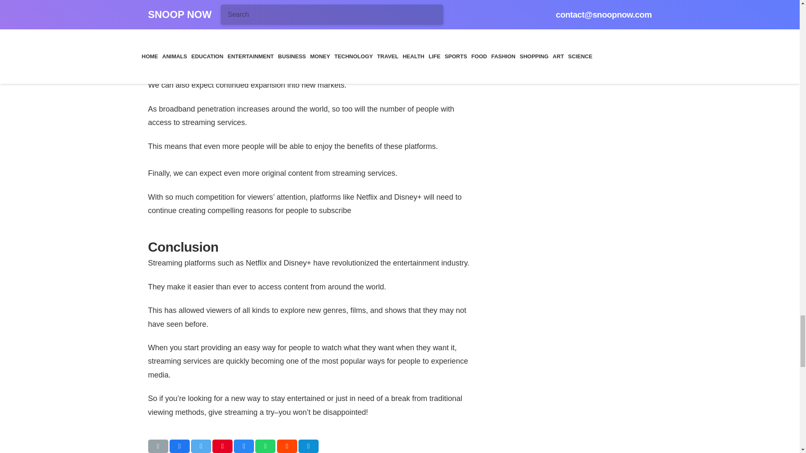 This screenshot has width=806, height=453. Describe the element at coordinates (287, 446) in the screenshot. I see `Share this` at that location.